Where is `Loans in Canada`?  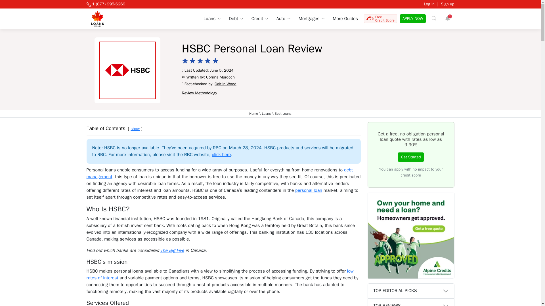
Loans in Canada is located at coordinates (212, 19).